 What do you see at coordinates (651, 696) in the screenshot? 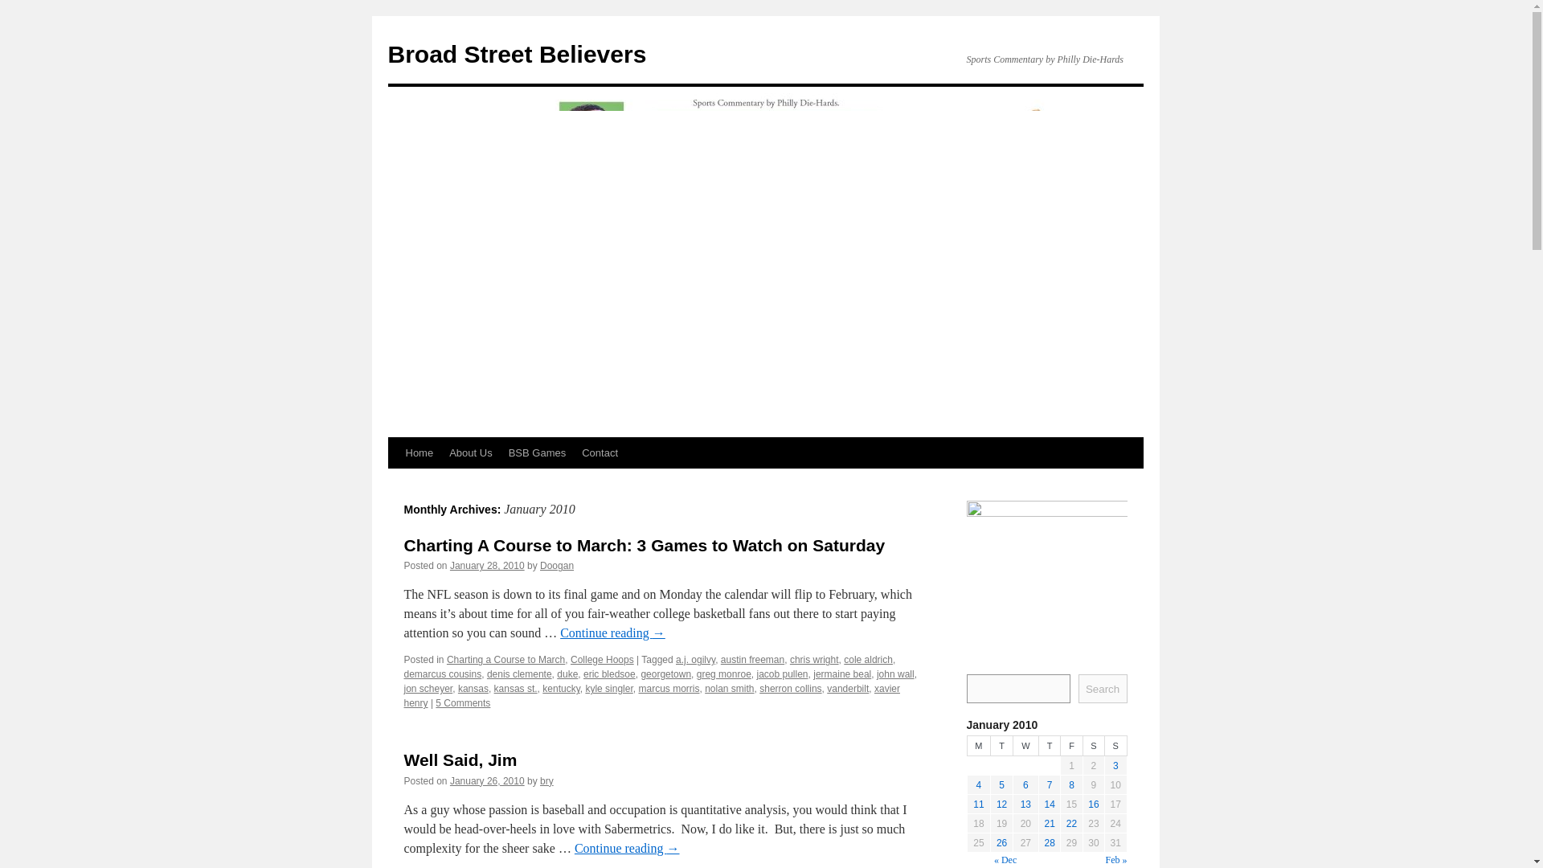
I see `xavier henry` at bounding box center [651, 696].